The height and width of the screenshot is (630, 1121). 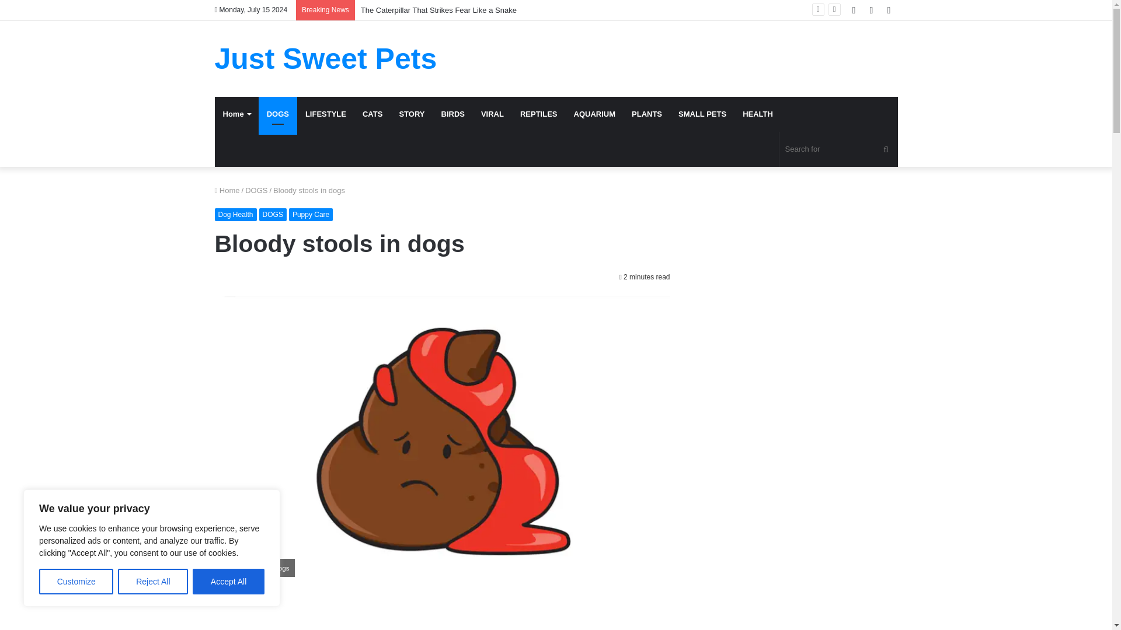 What do you see at coordinates (453, 114) in the screenshot?
I see `BIRDS` at bounding box center [453, 114].